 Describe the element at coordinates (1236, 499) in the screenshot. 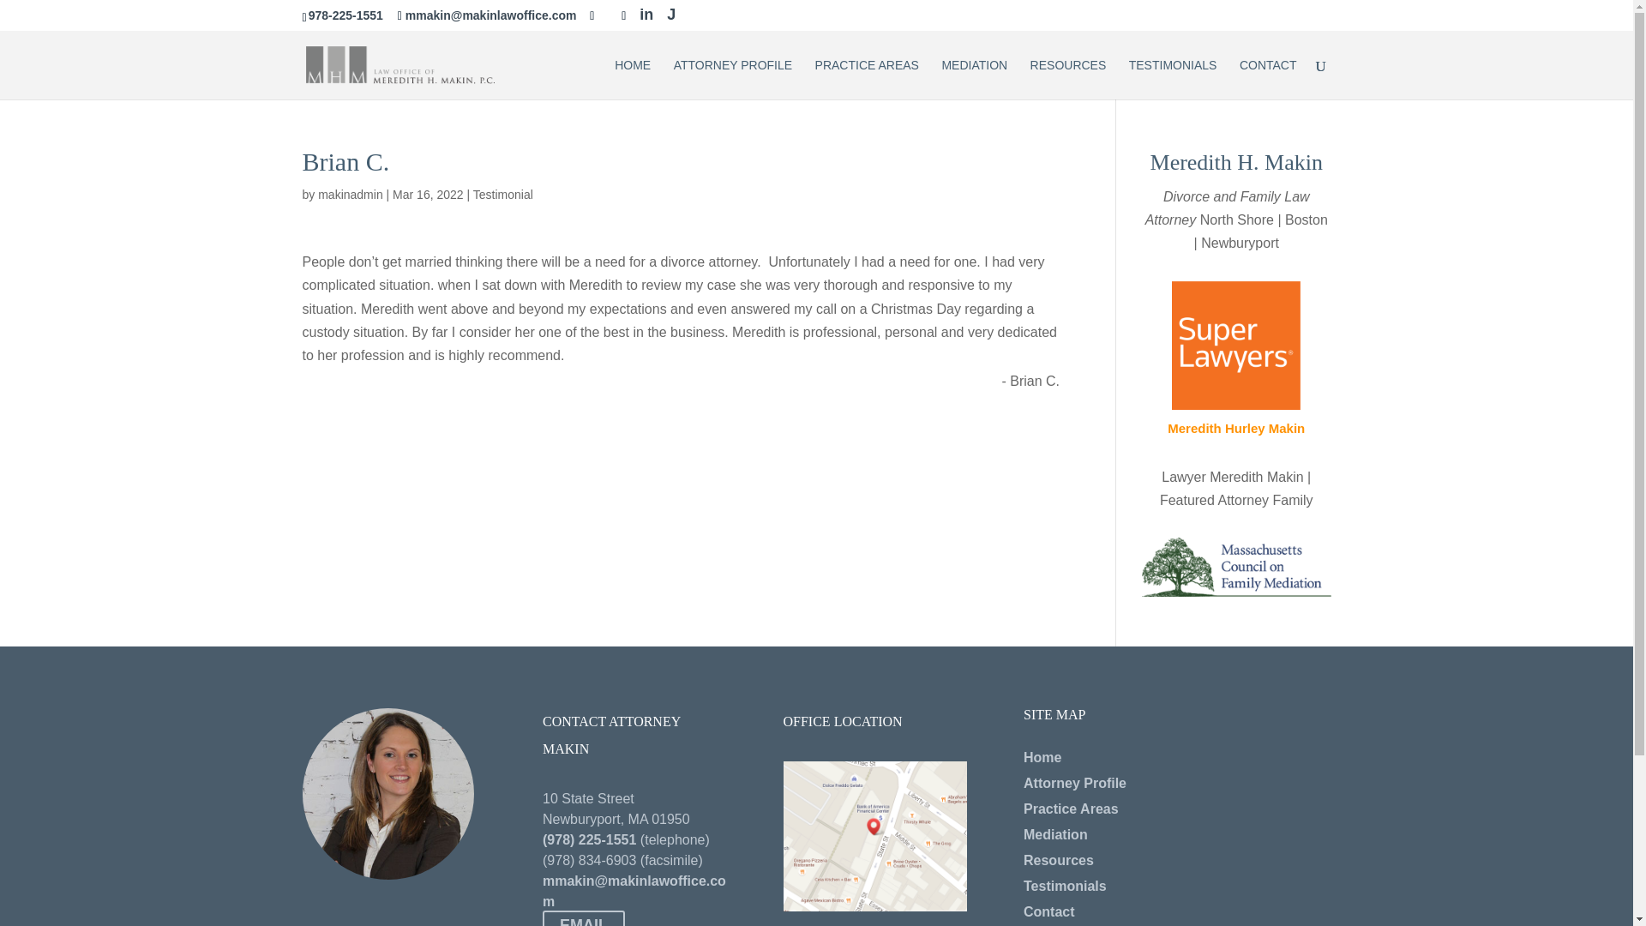

I see `Featured Attorney Family` at that location.